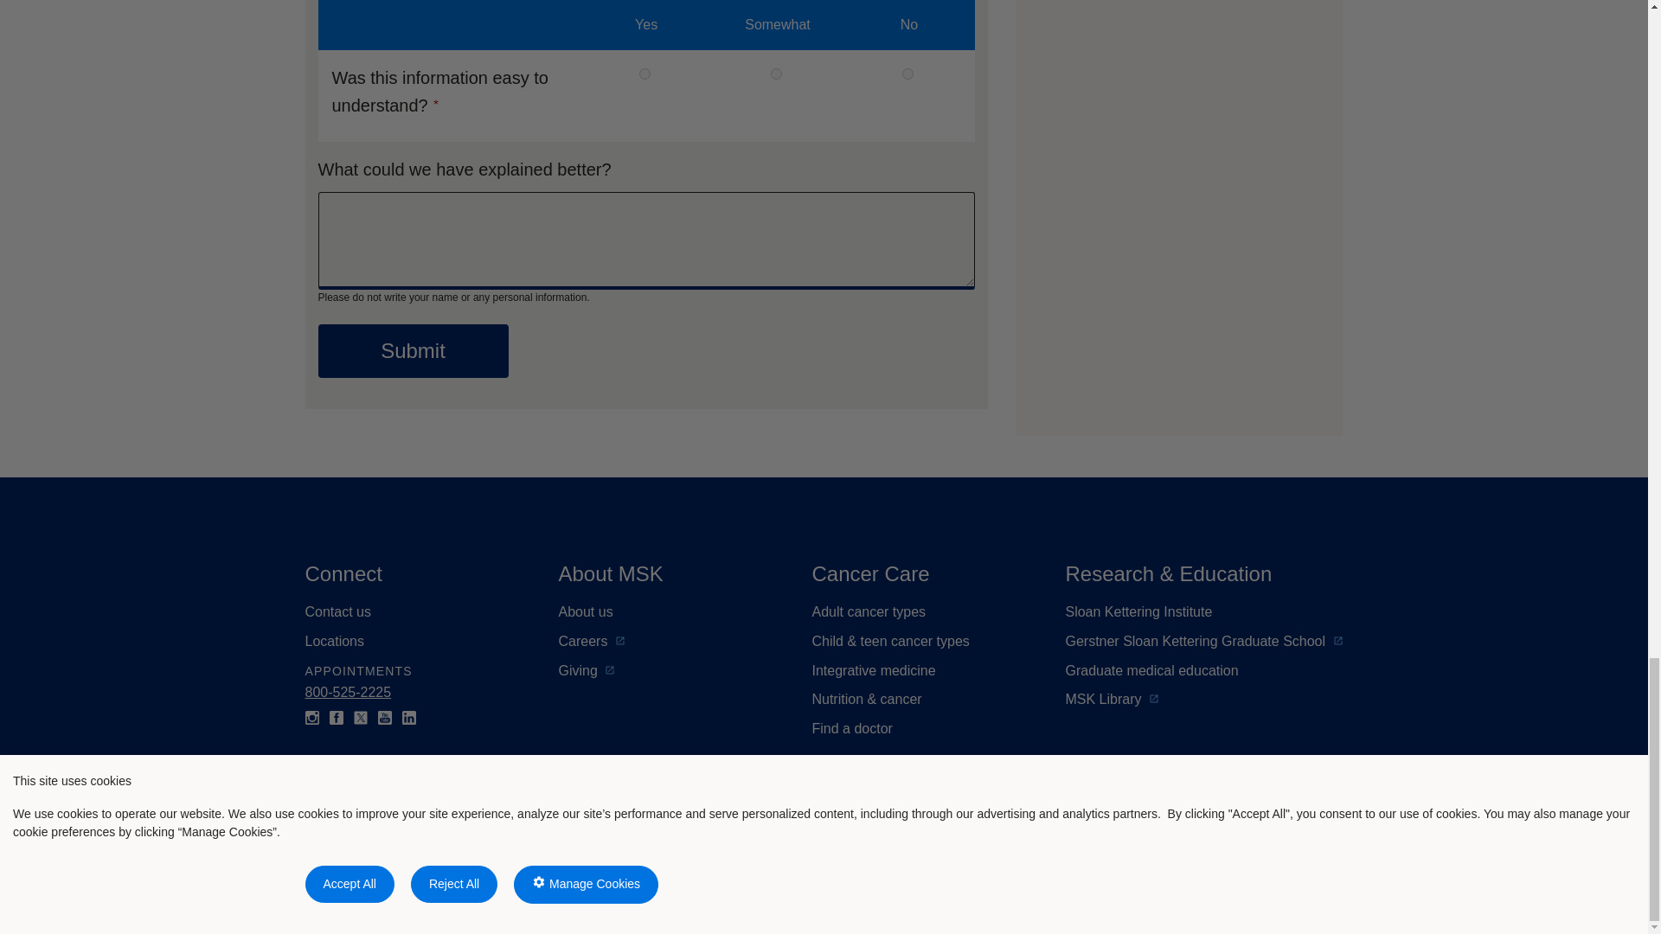  What do you see at coordinates (467, 856) in the screenshot?
I see `Memorial Sloan Kettering Cancer Center` at bounding box center [467, 856].